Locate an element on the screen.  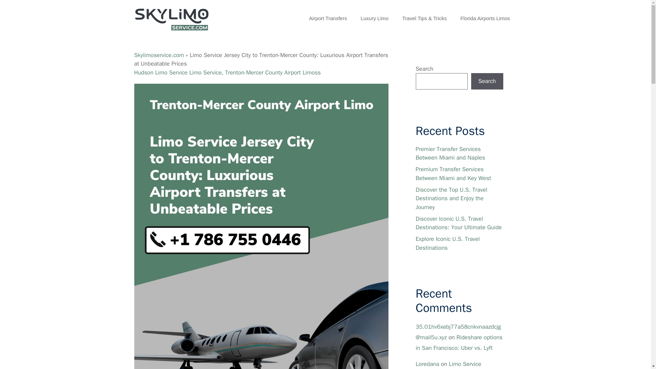
Premium Transfer Services Between Miami and Key West is located at coordinates (453, 174).